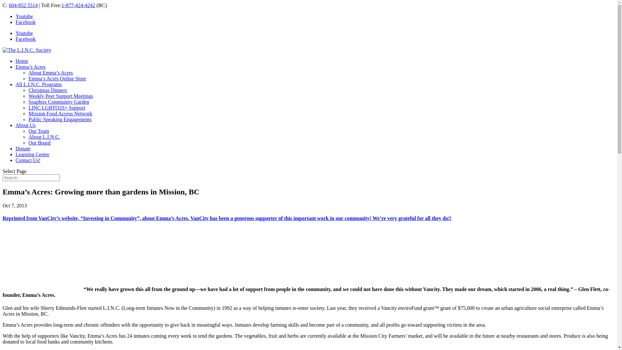 This screenshot has width=622, height=350. I want to click on Home, so click(22, 61).